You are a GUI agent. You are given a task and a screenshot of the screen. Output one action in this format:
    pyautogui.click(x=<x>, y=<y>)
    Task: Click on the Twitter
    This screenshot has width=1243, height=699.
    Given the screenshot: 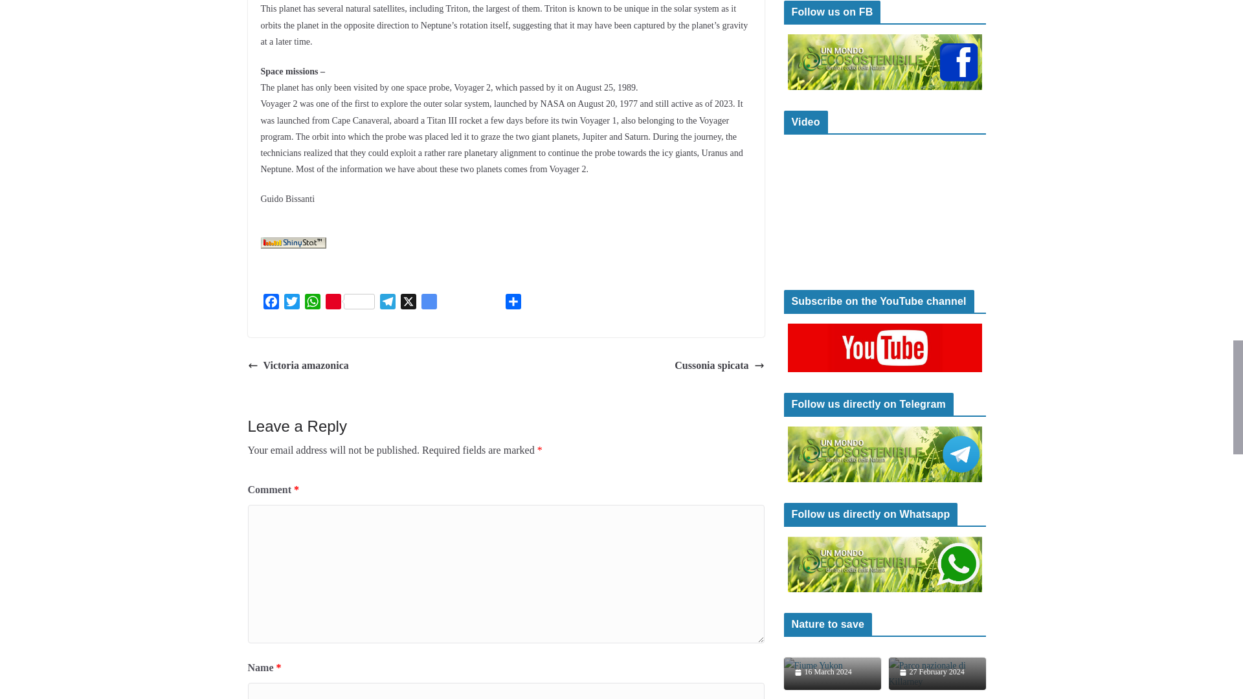 What is the action you would take?
    pyautogui.click(x=291, y=303)
    